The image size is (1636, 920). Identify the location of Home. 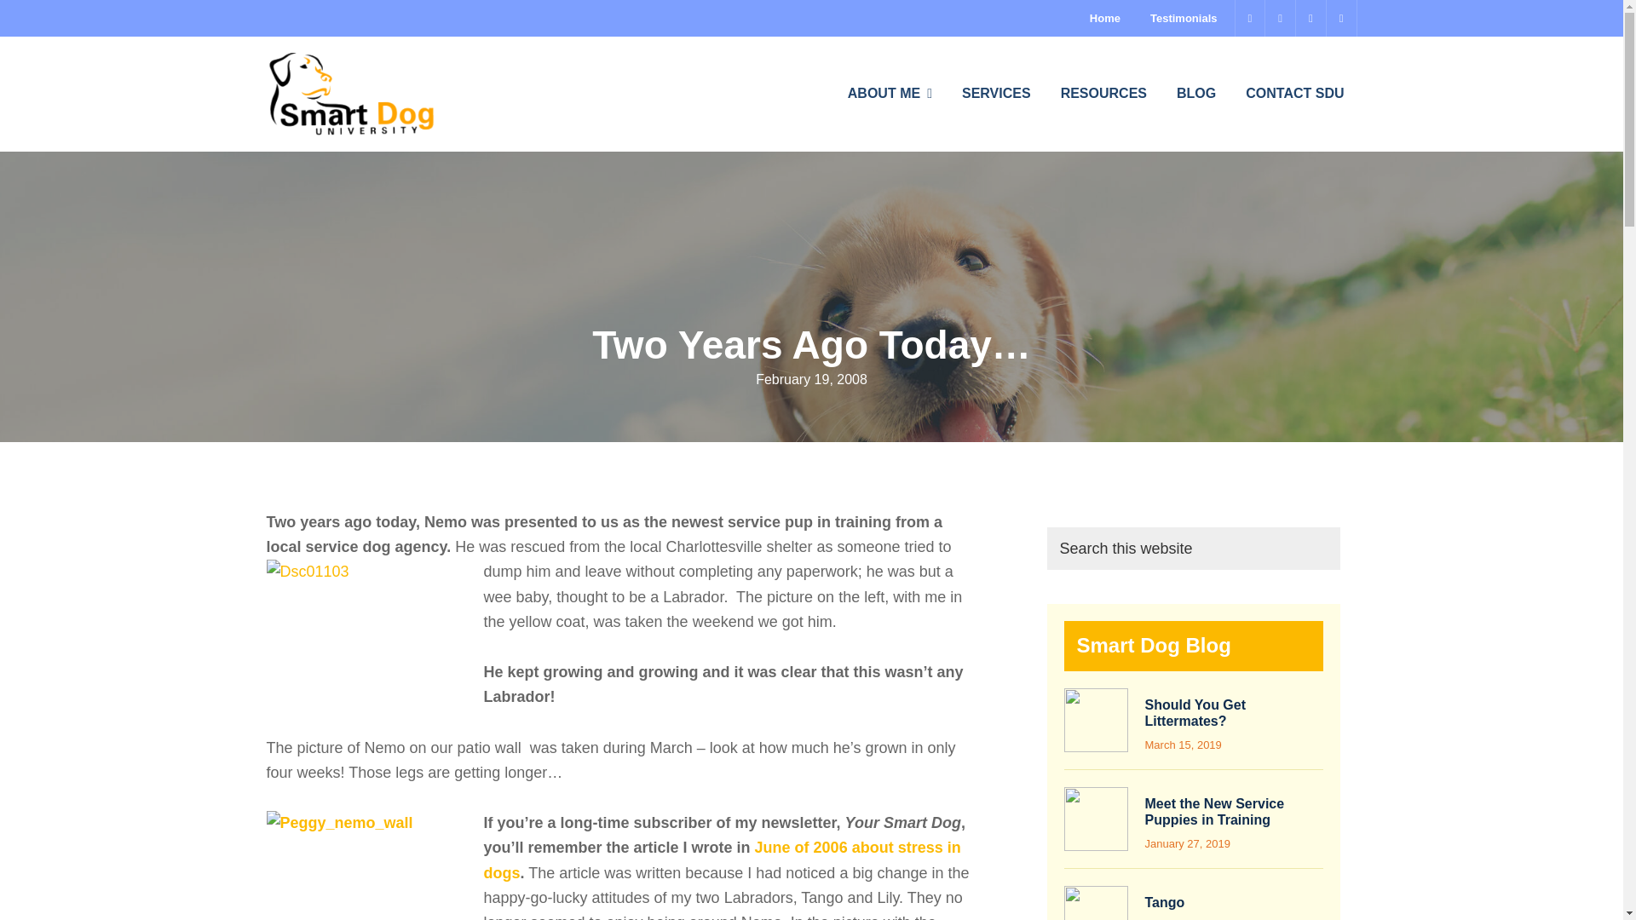
(1104, 19).